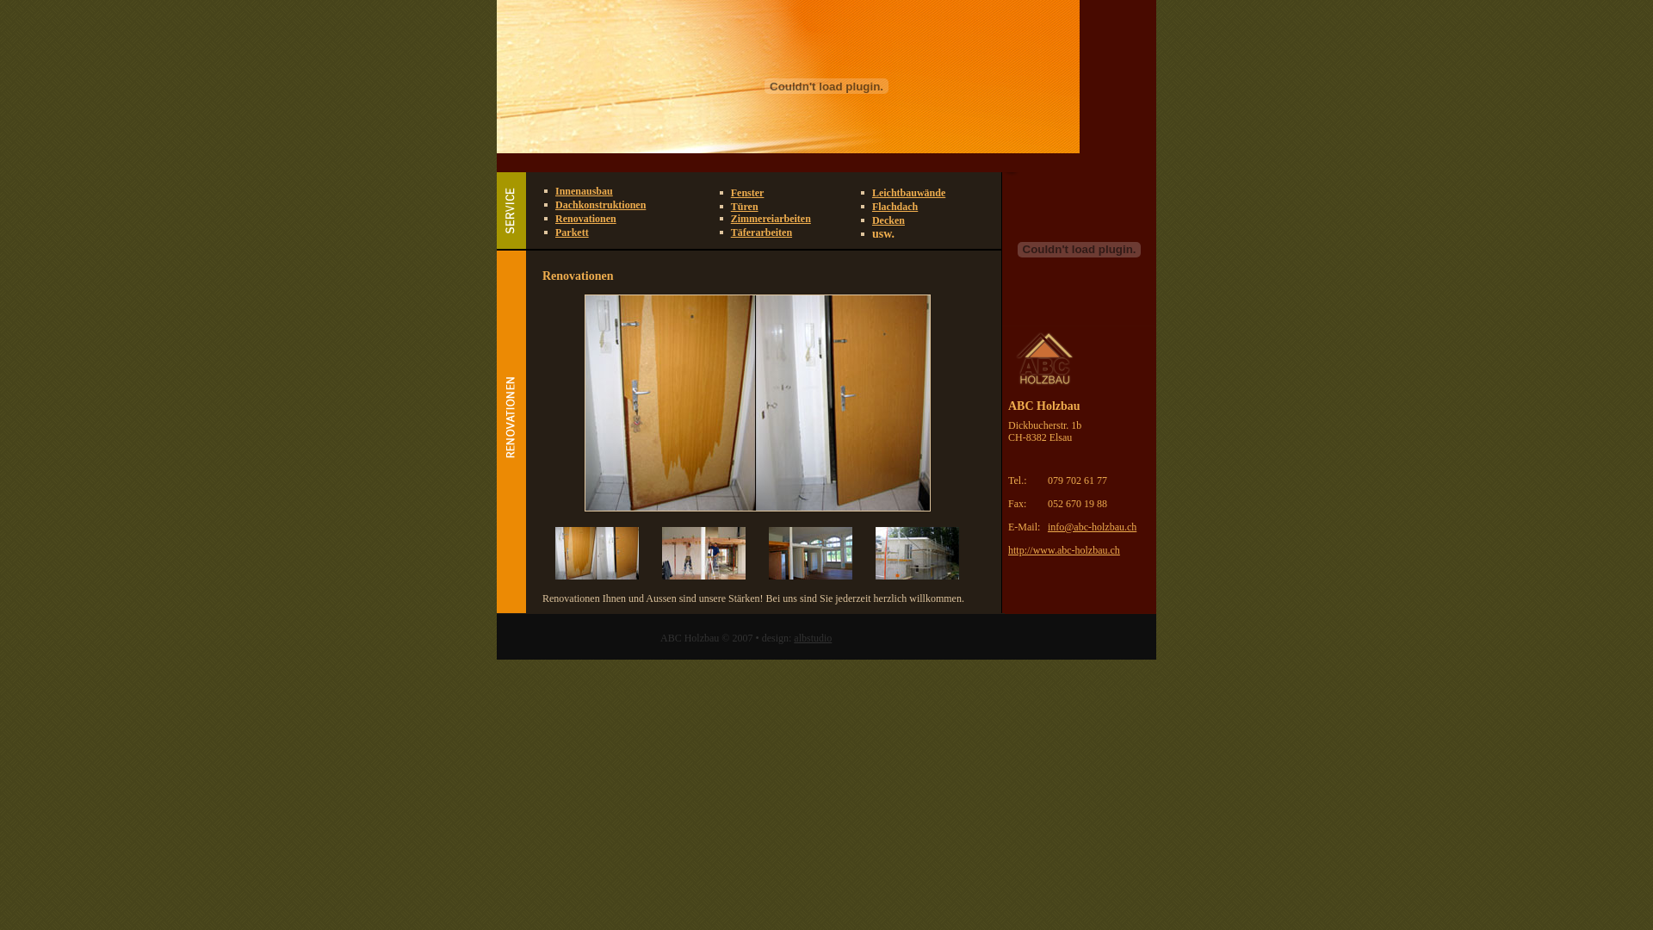 Image resolution: width=1653 pixels, height=930 pixels. Describe the element at coordinates (584, 191) in the screenshot. I see `Innenausbau` at that location.